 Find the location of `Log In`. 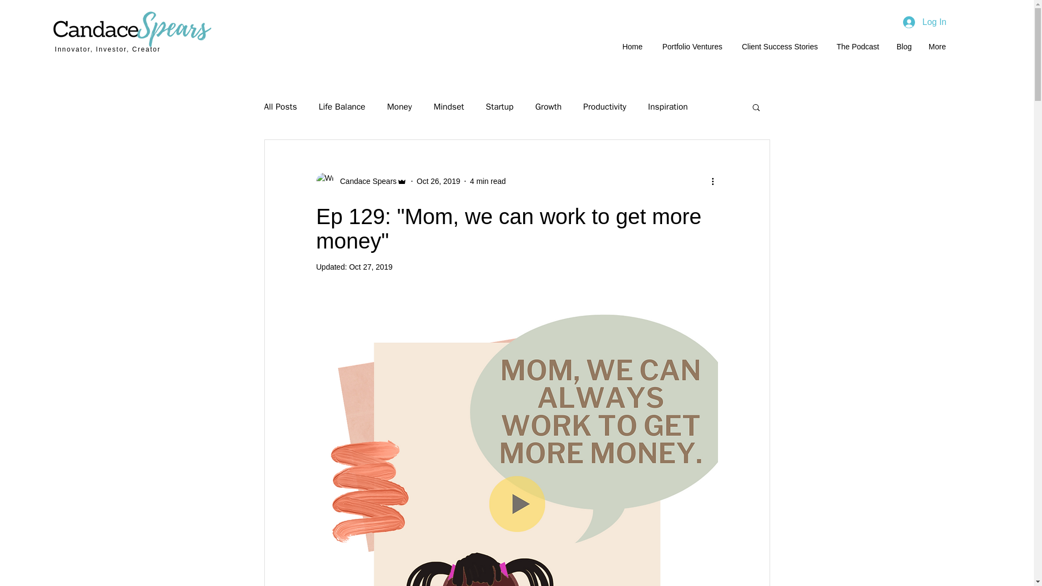

Log In is located at coordinates (925, 22).